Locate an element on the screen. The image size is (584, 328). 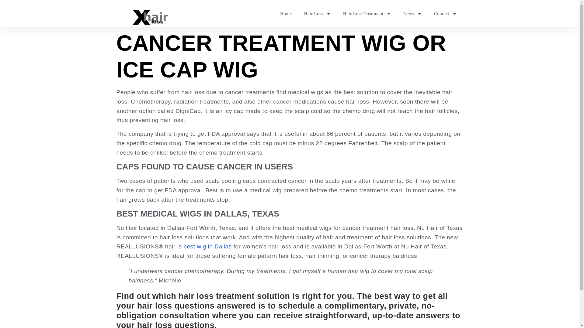
Hair Loss Treatment is located at coordinates (367, 13).